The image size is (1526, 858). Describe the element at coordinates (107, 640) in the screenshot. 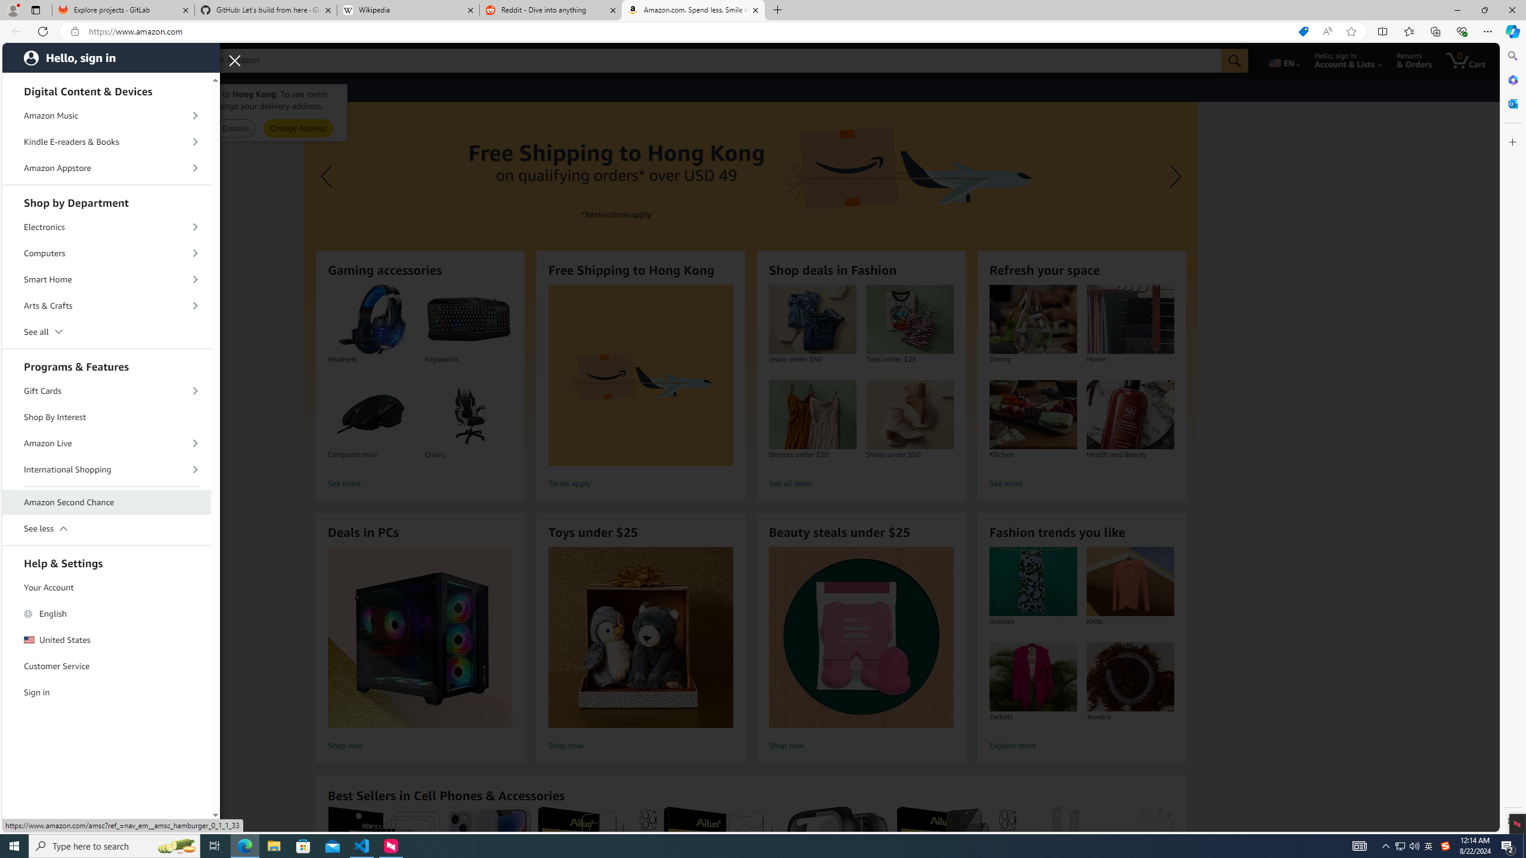

I see `United States` at that location.